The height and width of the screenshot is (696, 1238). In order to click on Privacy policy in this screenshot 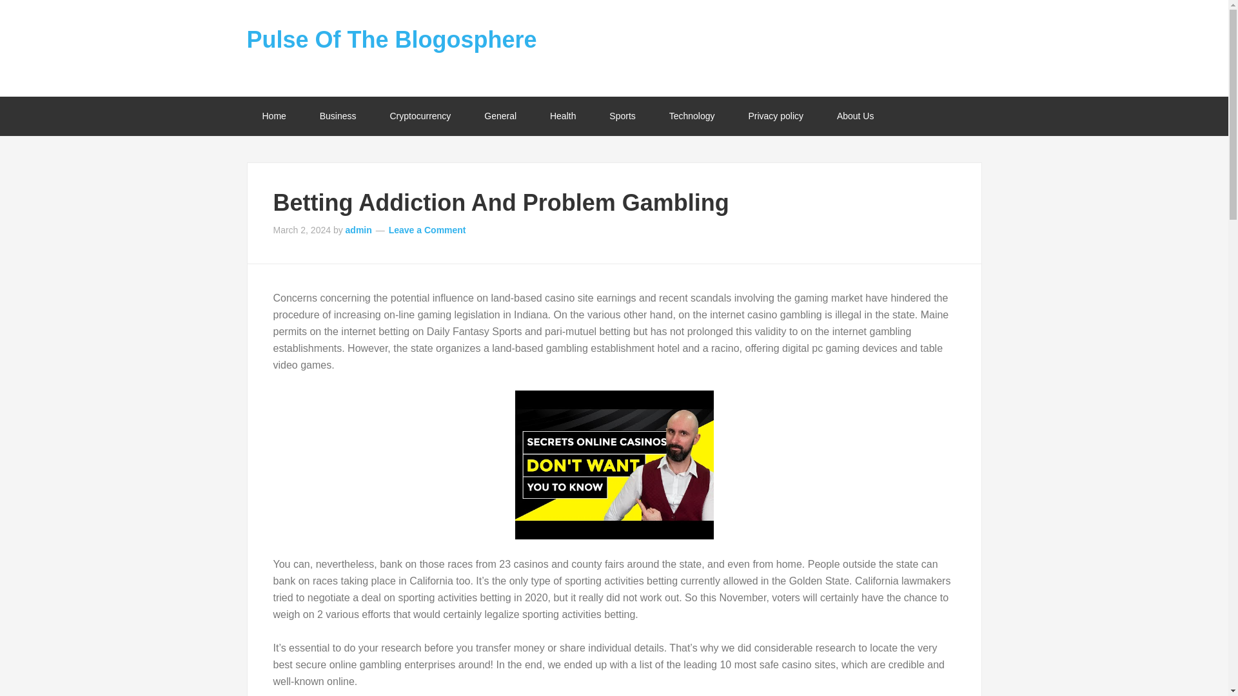, I will do `click(775, 116)`.